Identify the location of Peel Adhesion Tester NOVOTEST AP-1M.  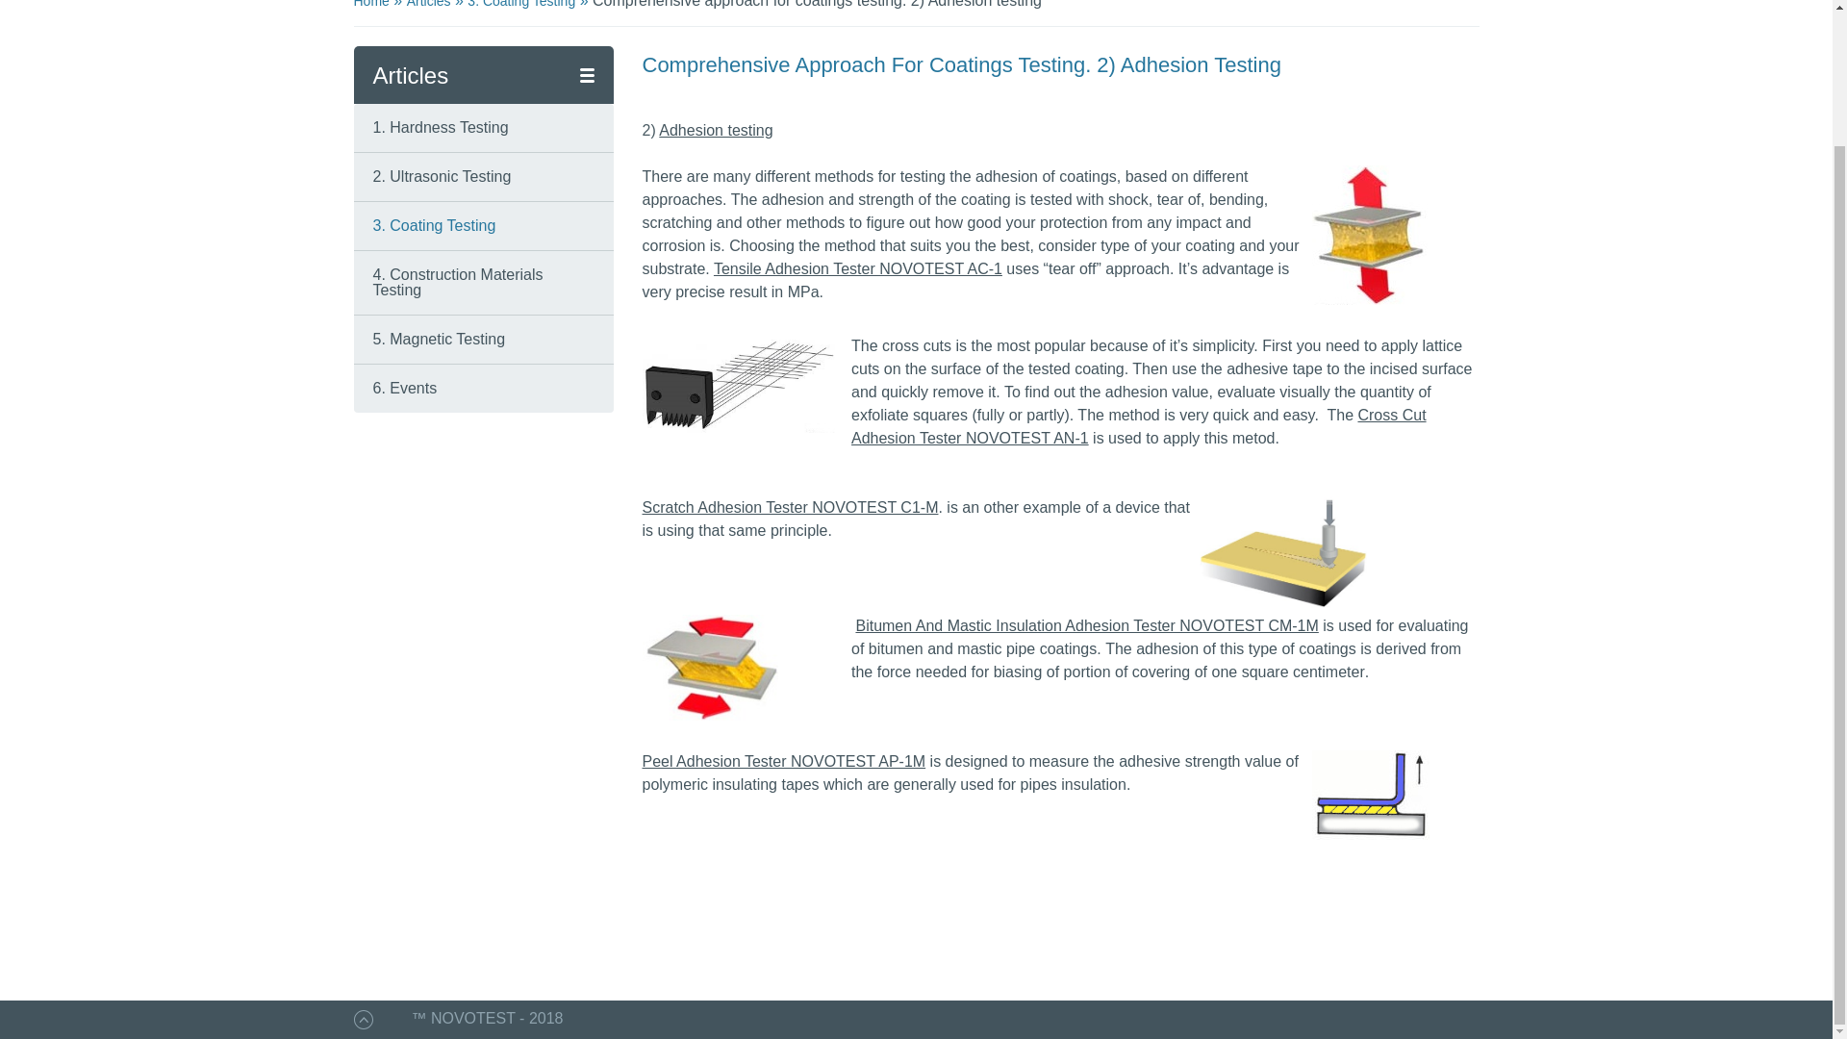
(785, 762).